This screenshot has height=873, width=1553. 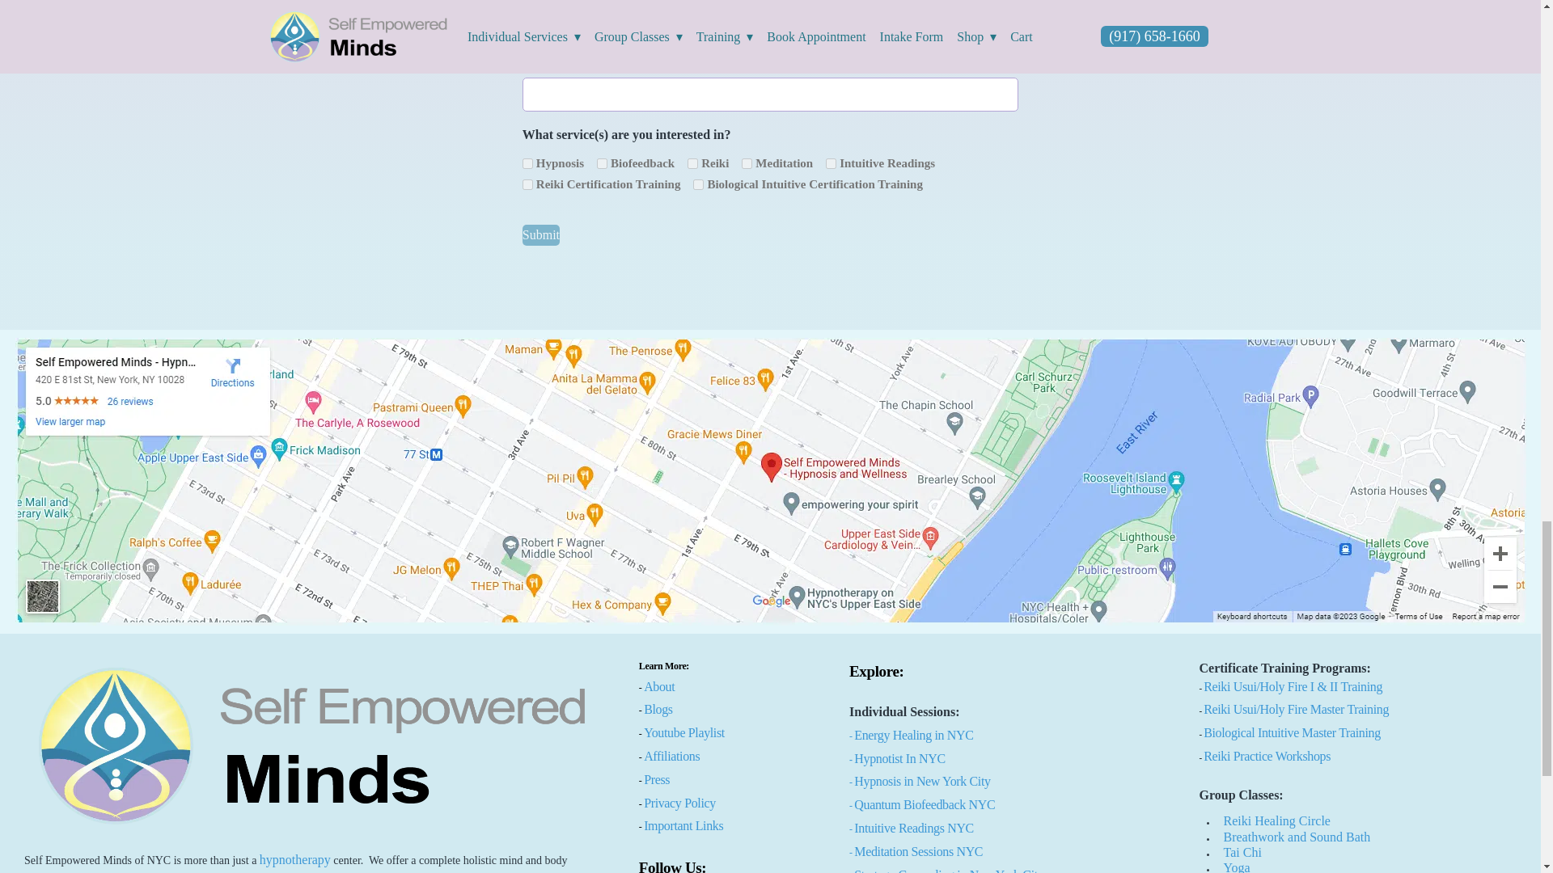 I want to click on Submit, so click(x=540, y=234).